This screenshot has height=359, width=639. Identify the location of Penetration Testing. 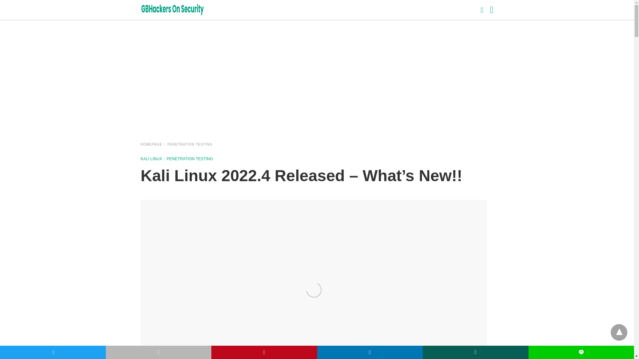
(190, 159).